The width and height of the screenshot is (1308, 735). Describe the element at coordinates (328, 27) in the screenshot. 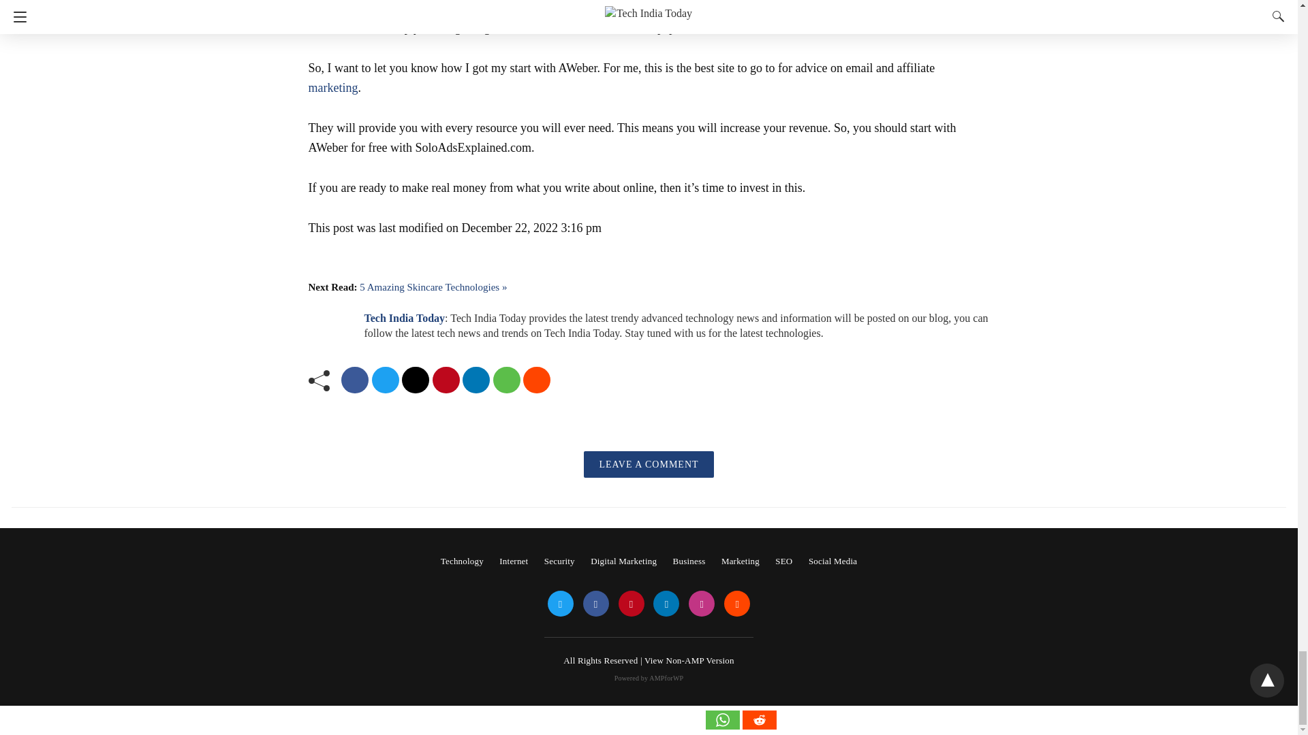

I see `software` at that location.